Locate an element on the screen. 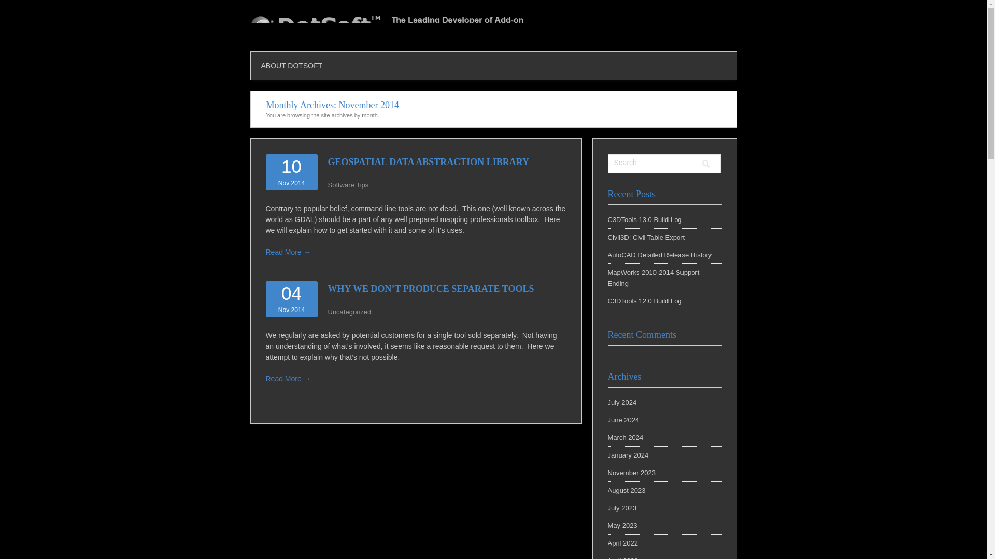 The height and width of the screenshot is (559, 995). Search is located at coordinates (706, 164).